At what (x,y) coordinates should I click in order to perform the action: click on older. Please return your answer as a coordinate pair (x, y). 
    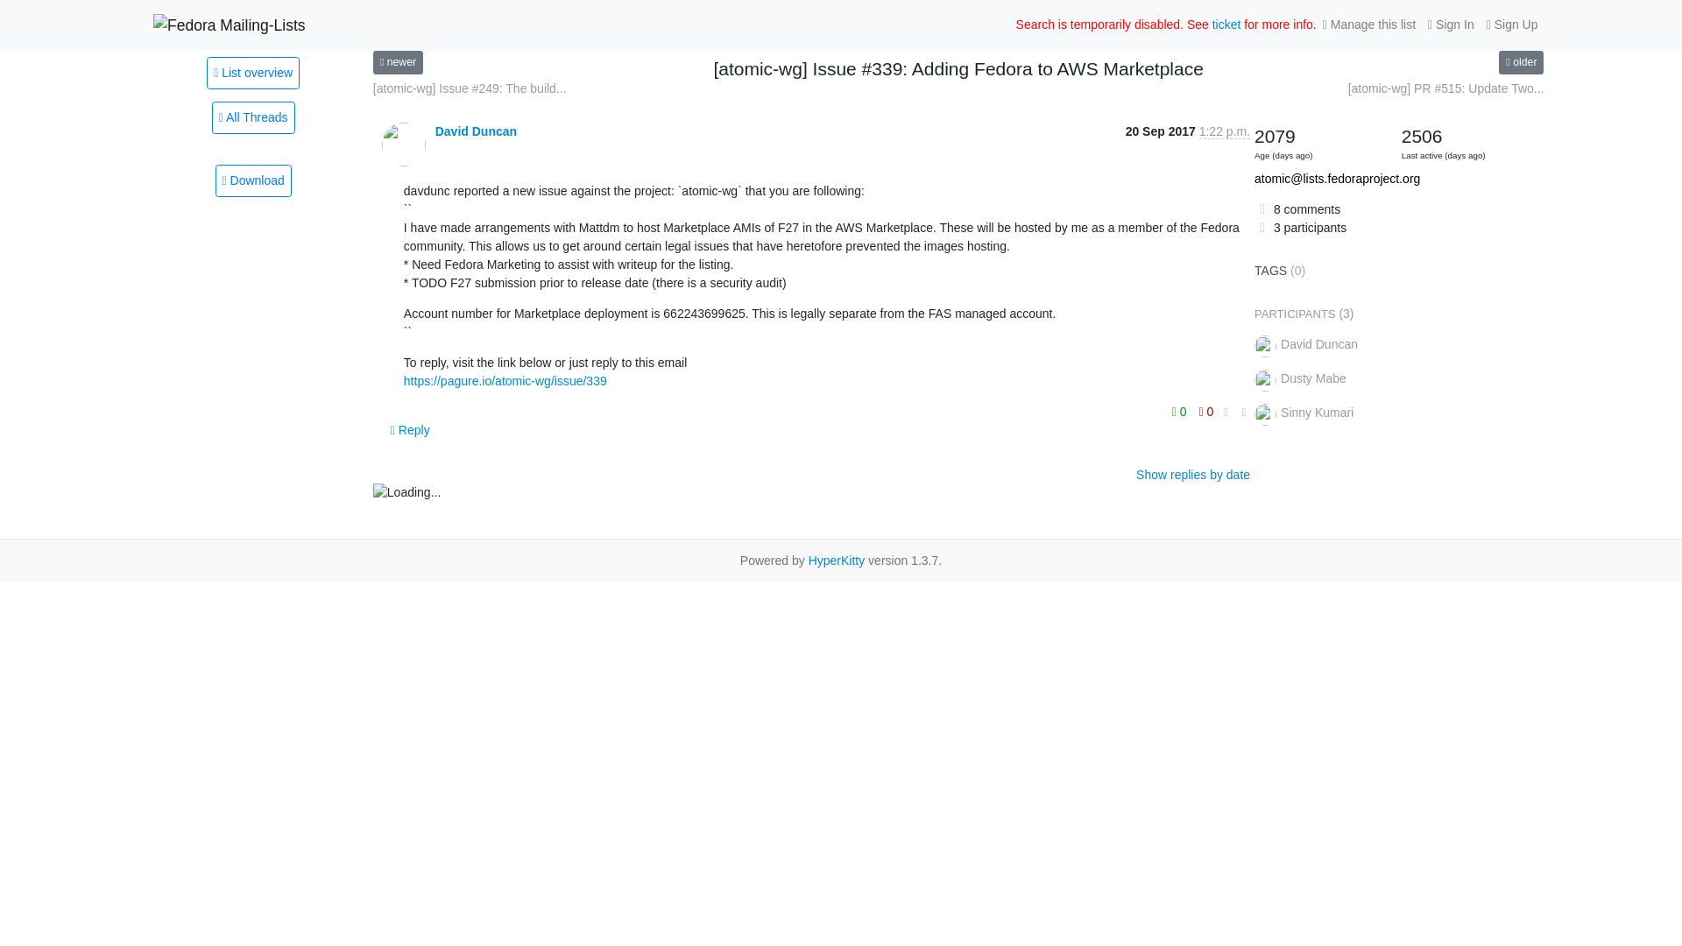
    Looking at the image, I should click on (1521, 63).